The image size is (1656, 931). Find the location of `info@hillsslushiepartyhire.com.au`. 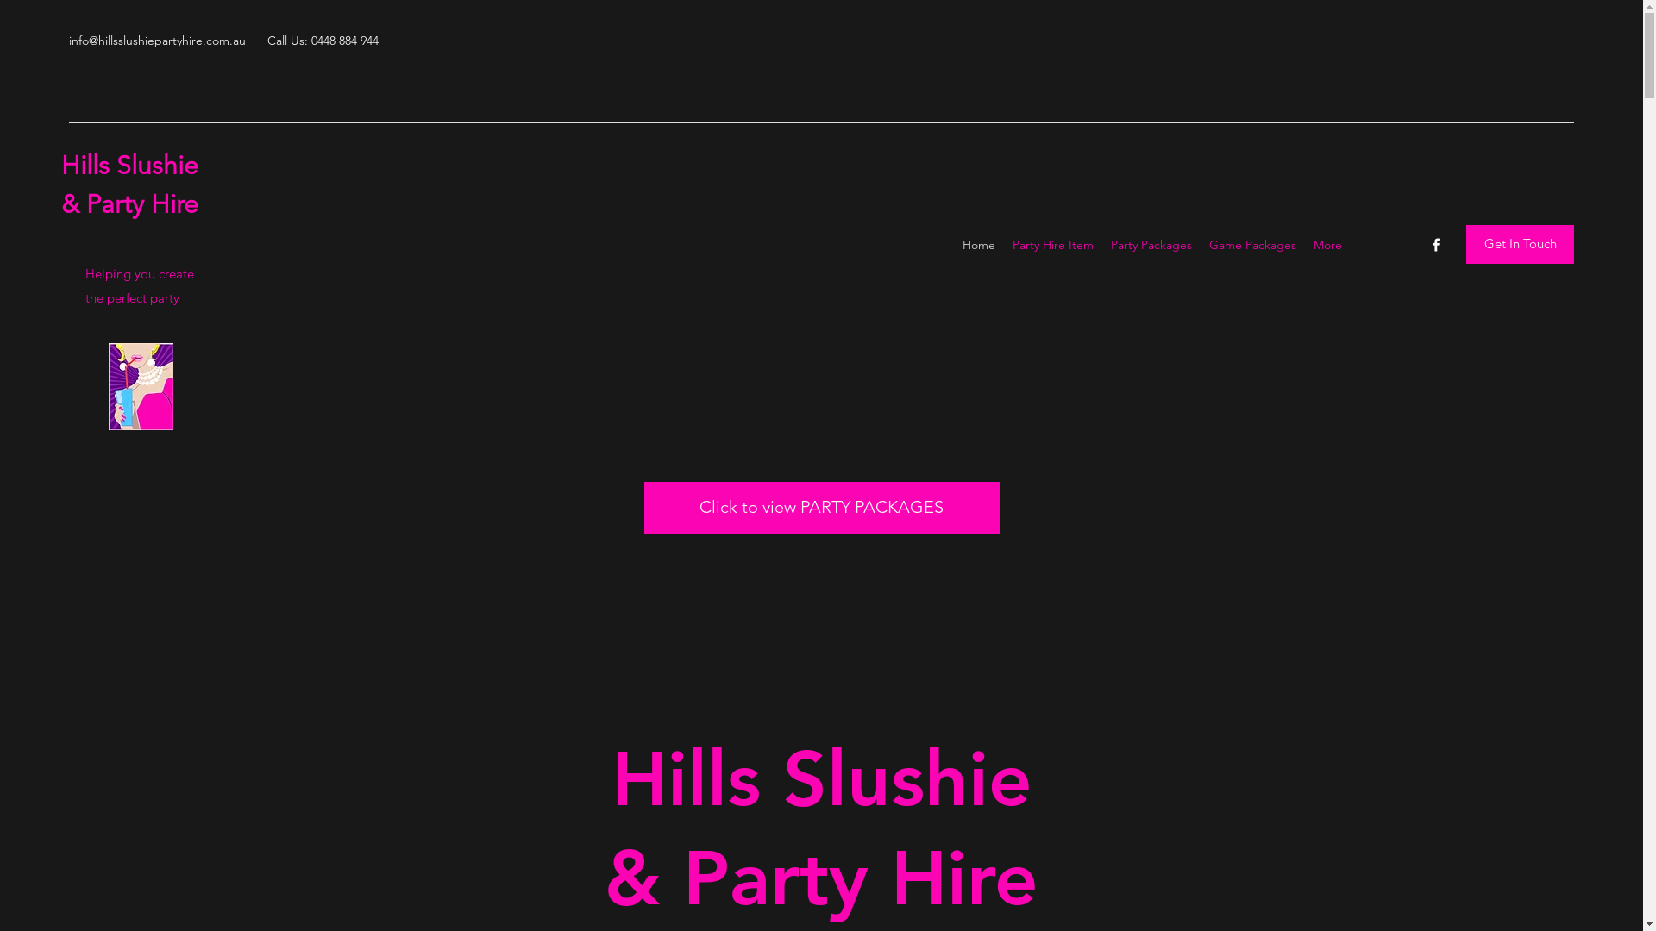

info@hillsslushiepartyhire.com.au is located at coordinates (157, 41).